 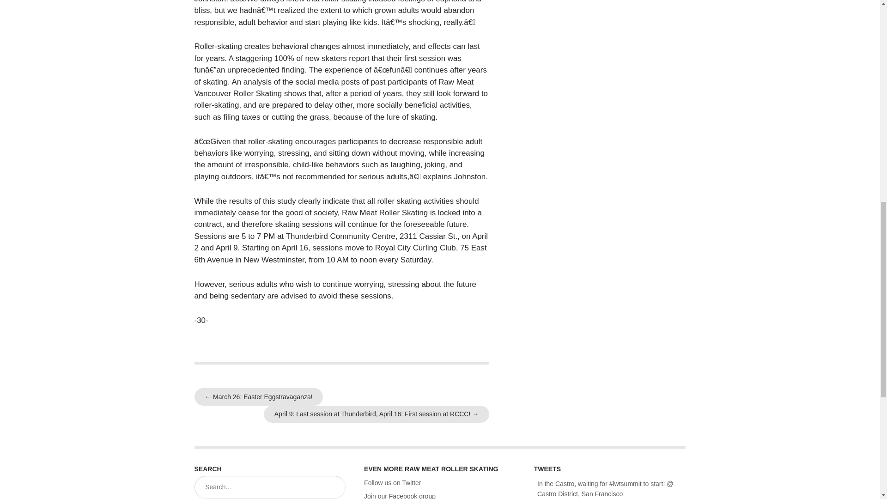 What do you see at coordinates (334, 488) in the screenshot?
I see `Search` at bounding box center [334, 488].